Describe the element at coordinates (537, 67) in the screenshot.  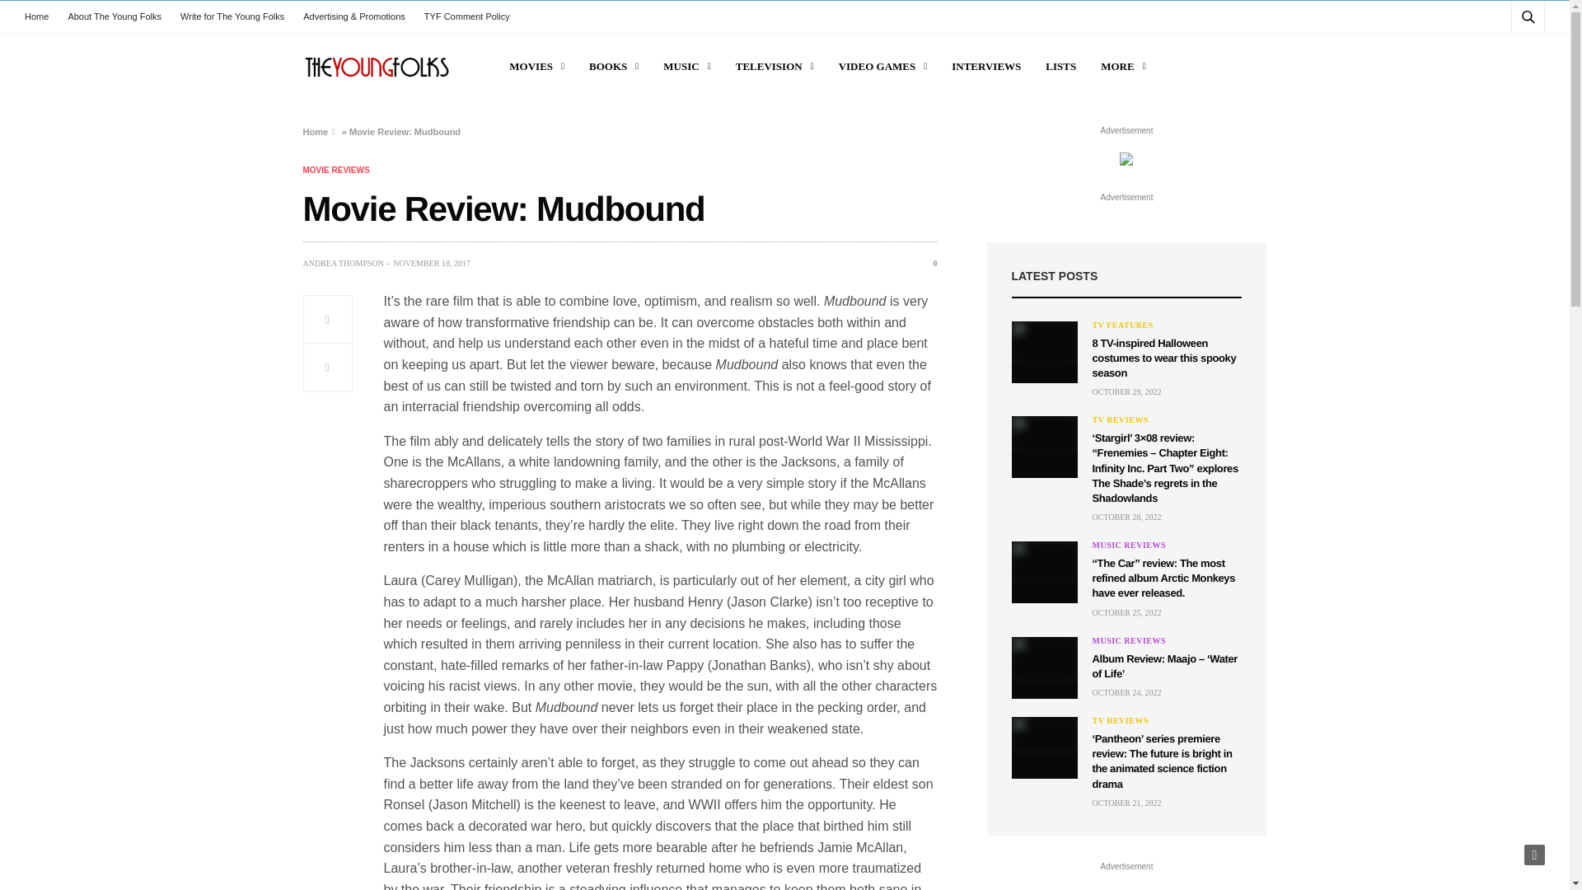
I see `Movies` at that location.